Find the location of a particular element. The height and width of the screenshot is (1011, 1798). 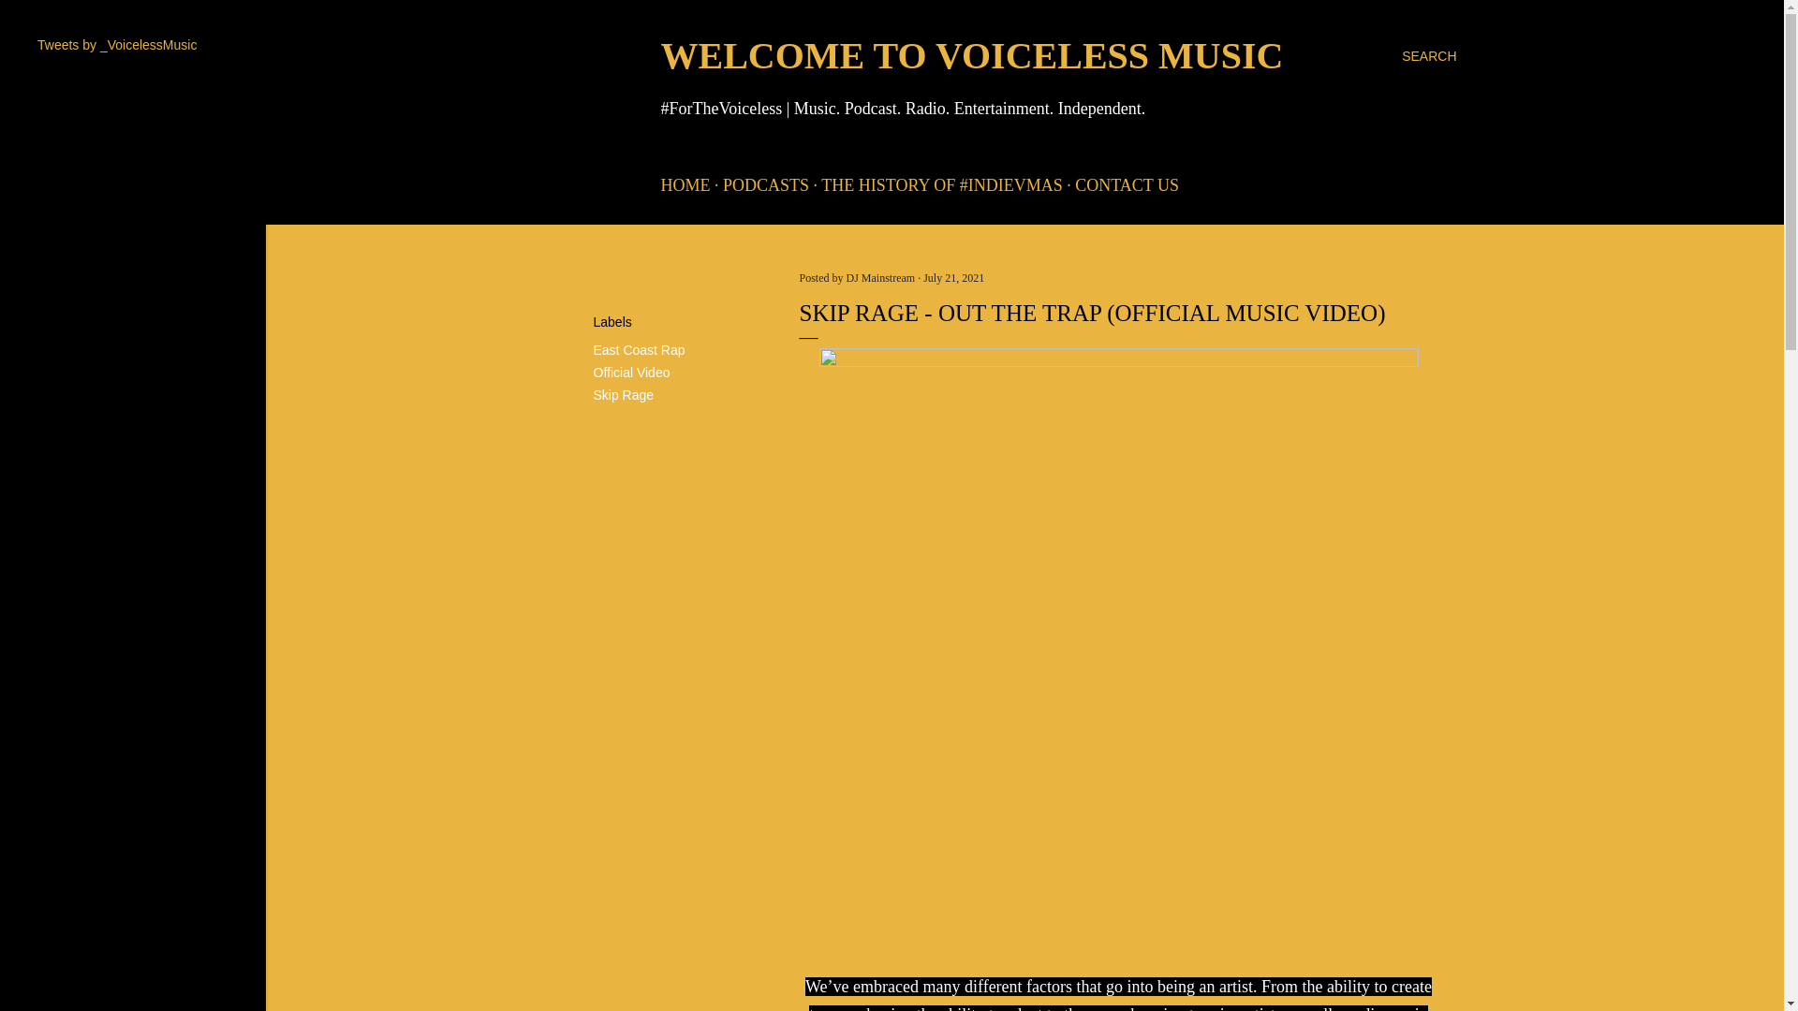

PODCASTS is located at coordinates (766, 185).